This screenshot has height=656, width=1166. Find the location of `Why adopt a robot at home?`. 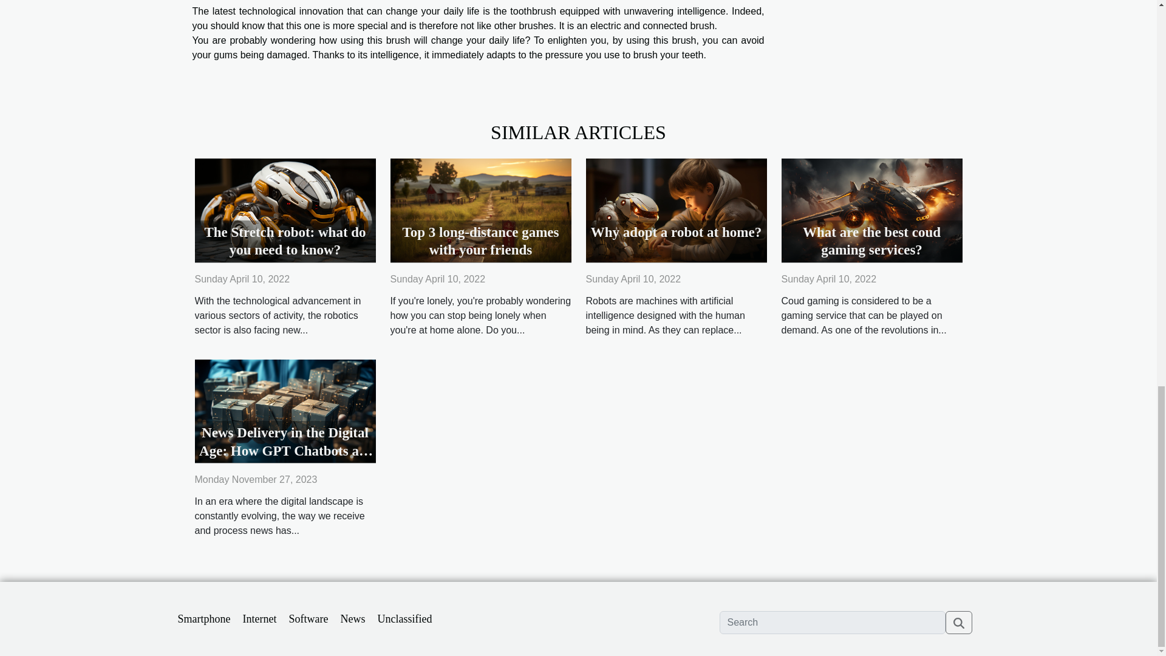

Why adopt a robot at home? is located at coordinates (675, 210).